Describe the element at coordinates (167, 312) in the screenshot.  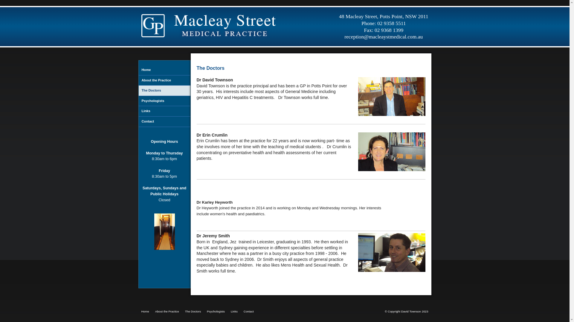
I see `About the Practice` at that location.